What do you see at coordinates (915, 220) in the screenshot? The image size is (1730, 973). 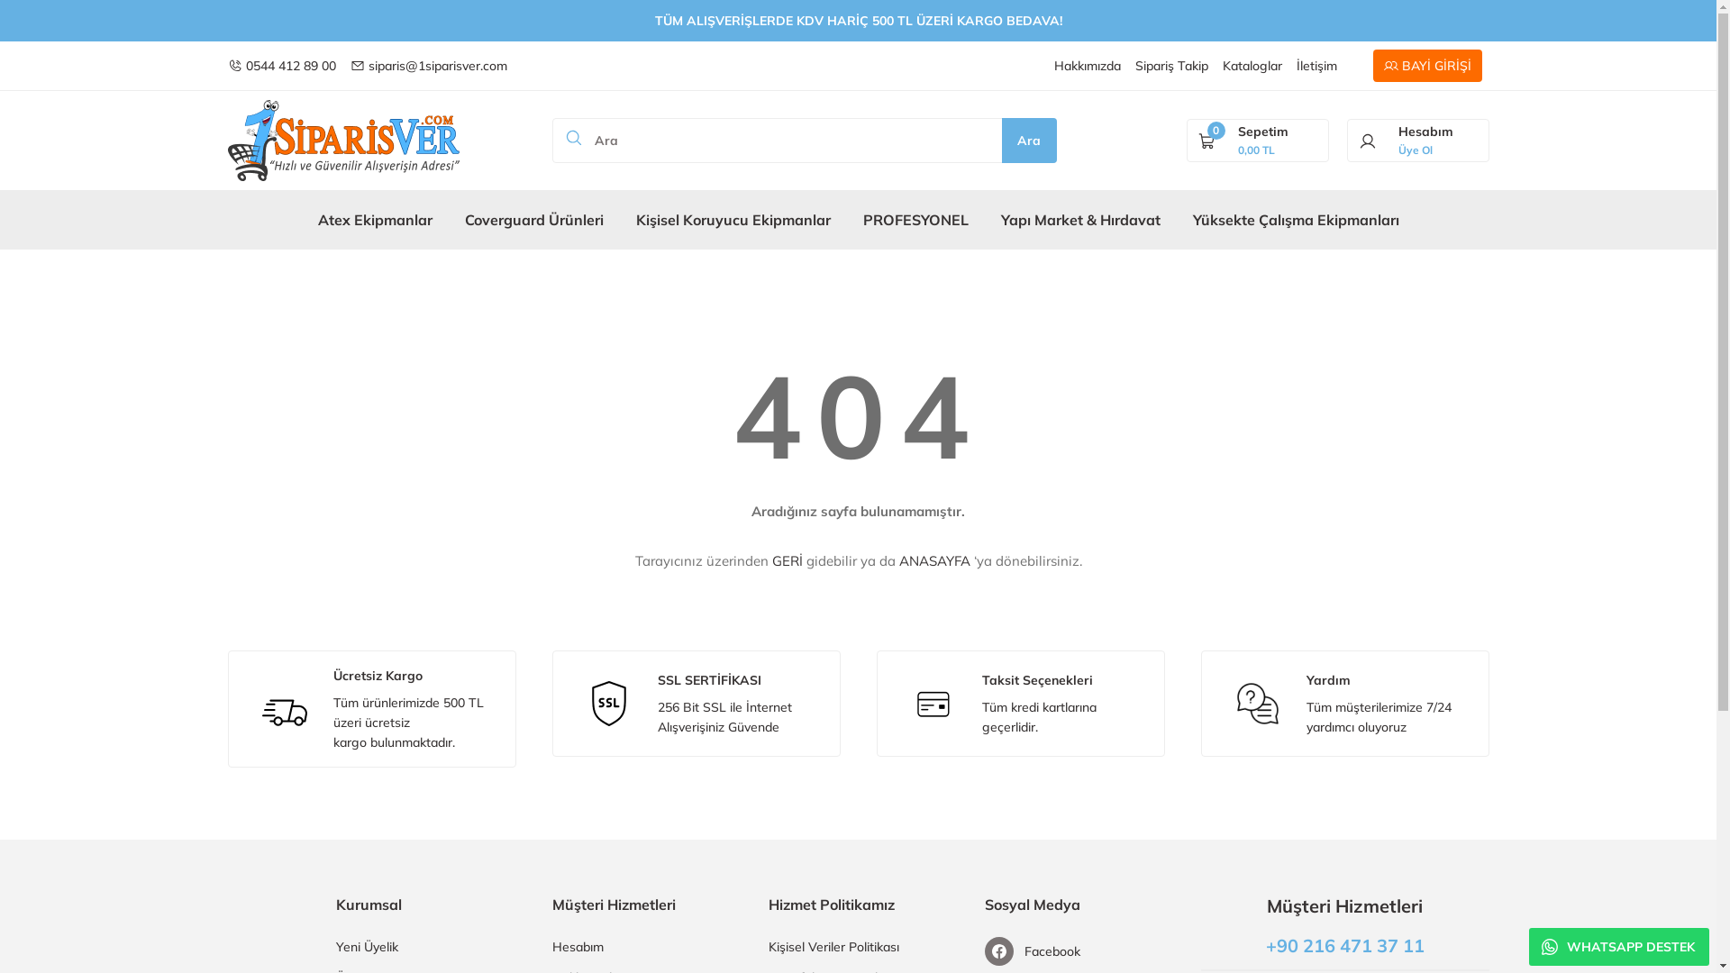 I see `PROFESYONEL` at bounding box center [915, 220].